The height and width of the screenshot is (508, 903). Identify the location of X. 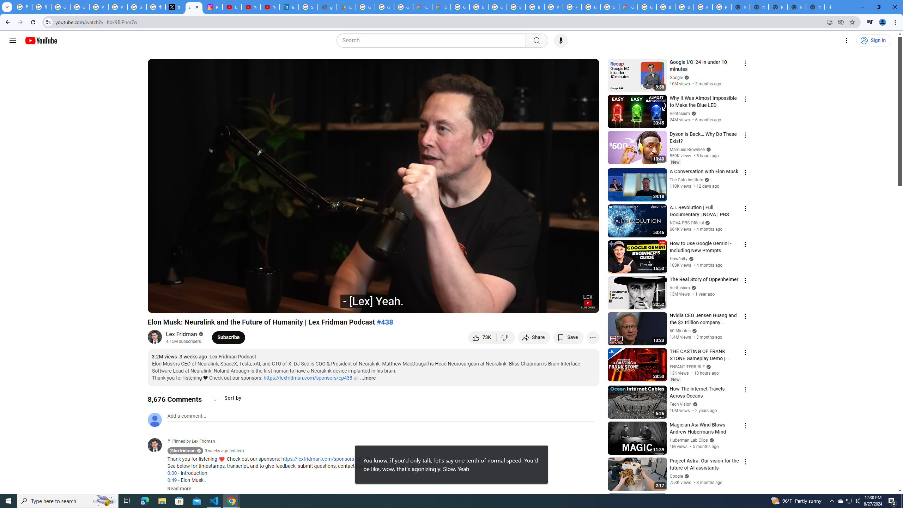
(175, 7).